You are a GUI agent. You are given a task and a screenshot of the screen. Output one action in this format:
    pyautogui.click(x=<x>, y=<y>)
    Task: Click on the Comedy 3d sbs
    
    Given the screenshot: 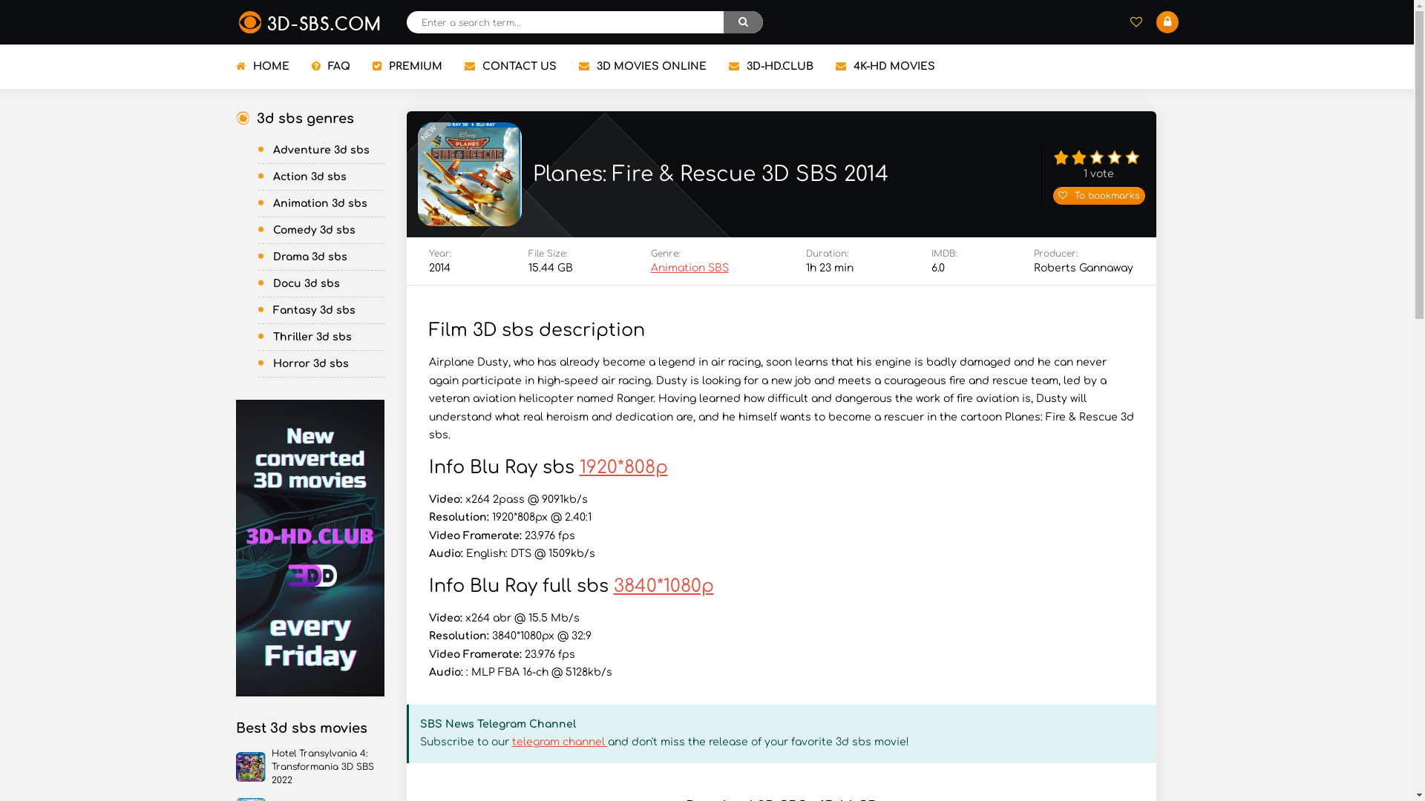 What is the action you would take?
    pyautogui.click(x=321, y=231)
    